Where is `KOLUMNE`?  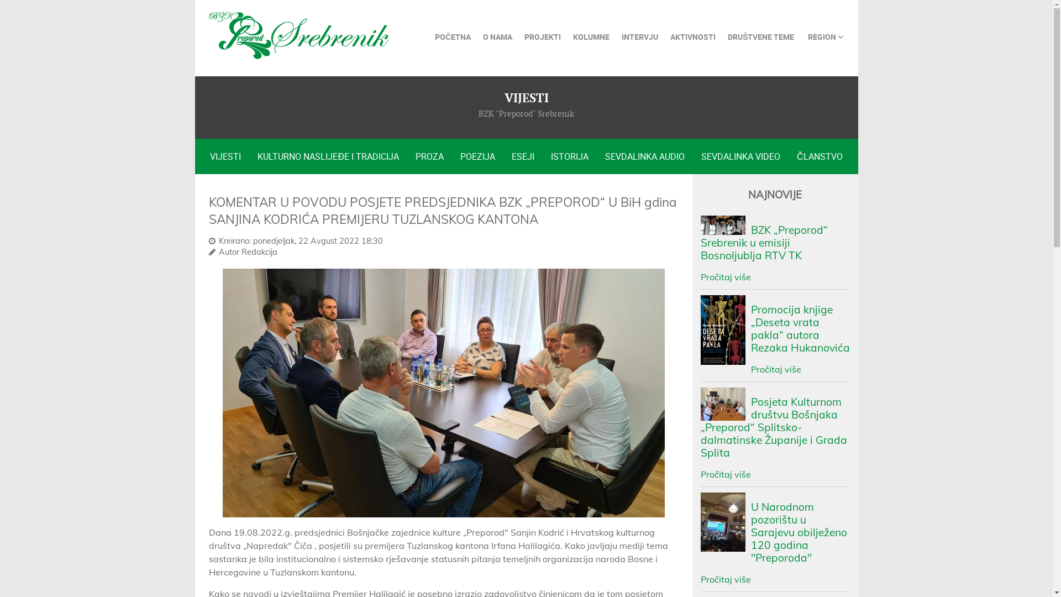 KOLUMNE is located at coordinates (591, 37).